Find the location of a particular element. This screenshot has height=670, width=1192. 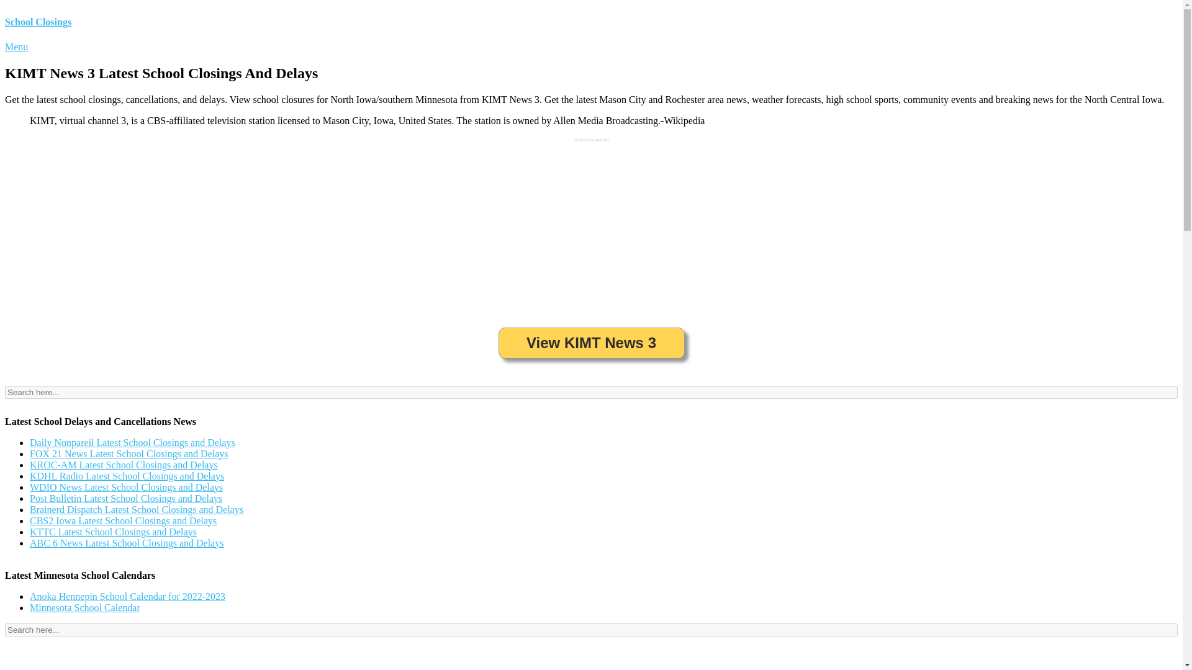

Daily Nonpareil Latest School Closings and Delays is located at coordinates (132, 443).